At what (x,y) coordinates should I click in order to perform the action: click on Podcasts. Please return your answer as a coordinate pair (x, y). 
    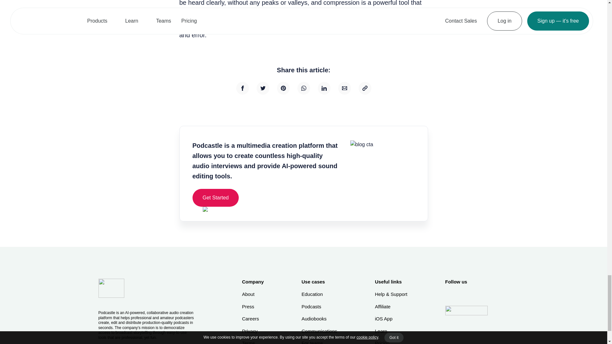
    Looking at the image, I should click on (319, 307).